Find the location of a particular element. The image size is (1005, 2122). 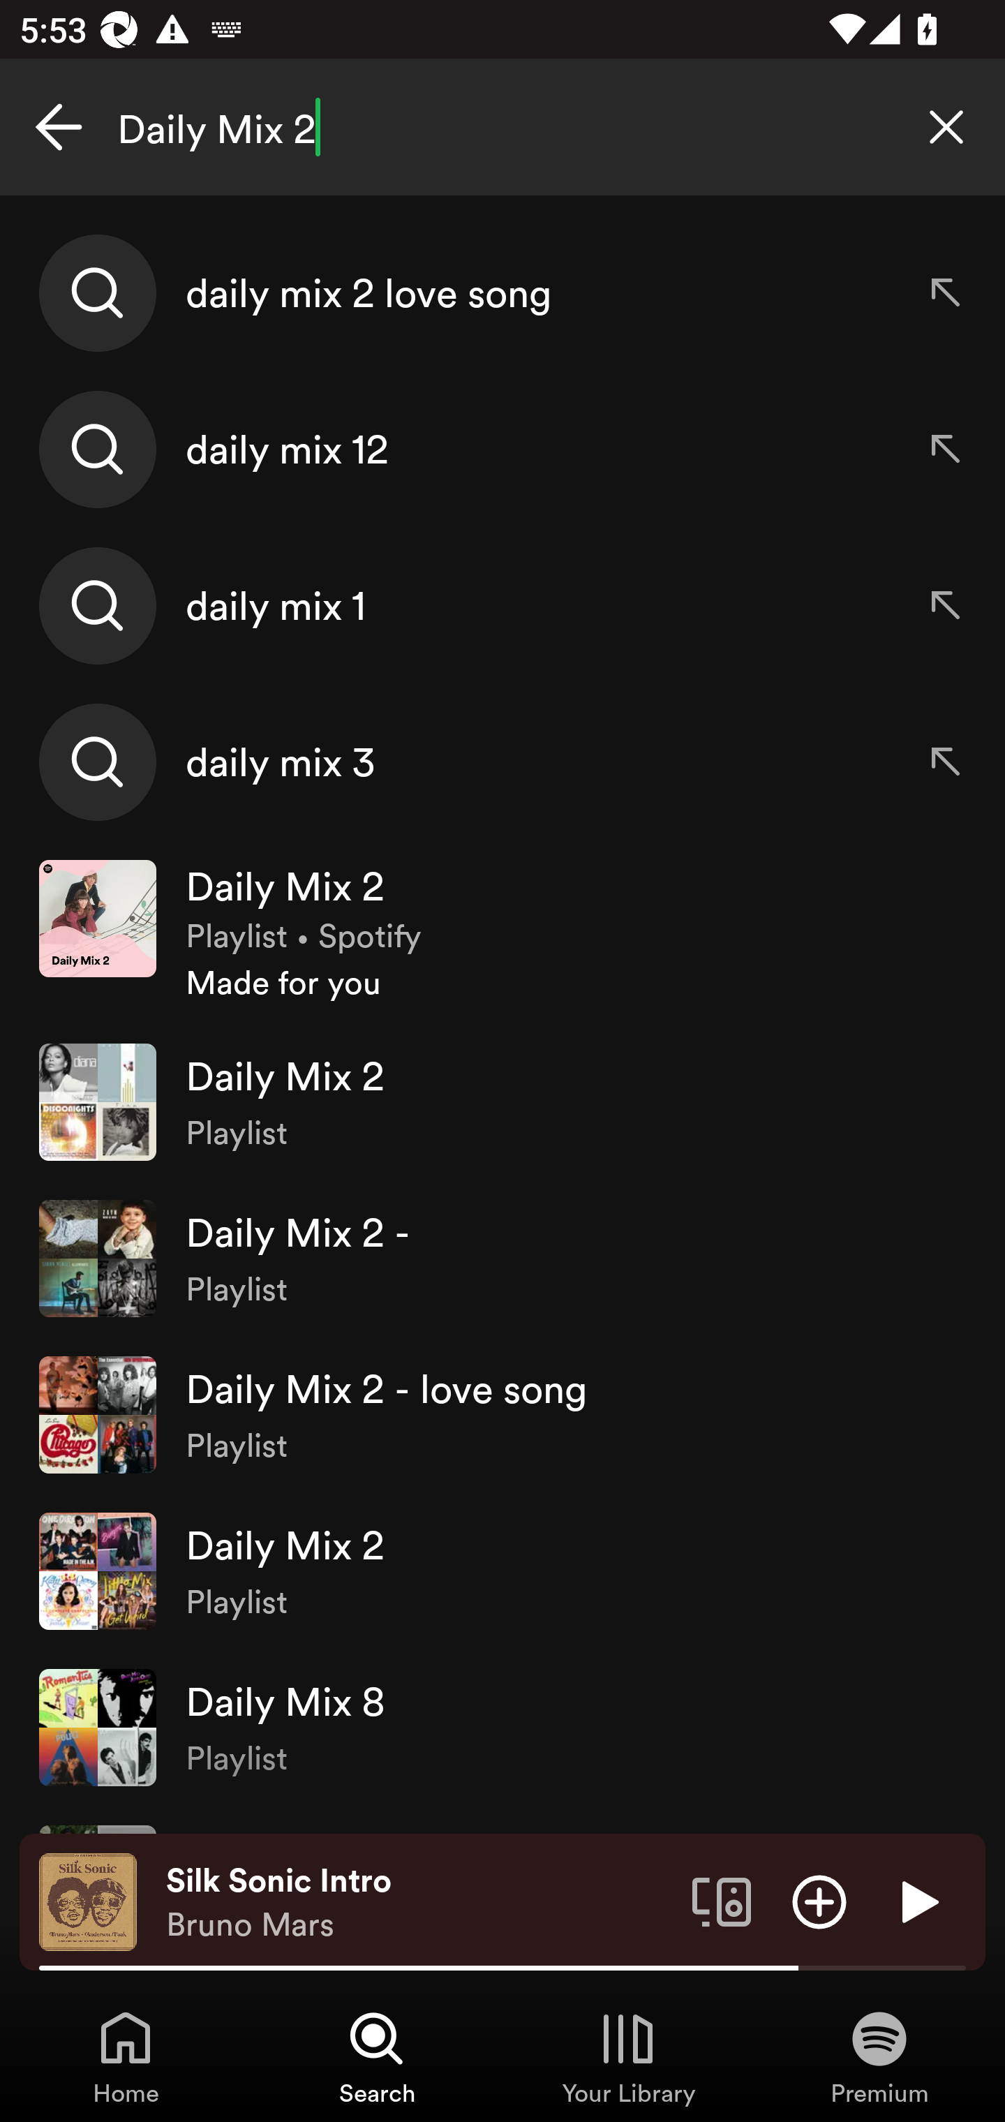

Clear search query is located at coordinates (946, 127).